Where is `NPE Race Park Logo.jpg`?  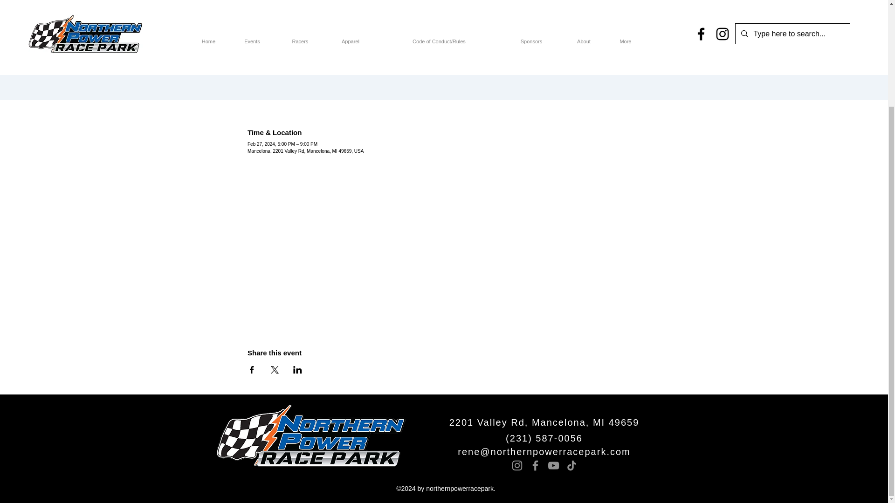 NPE Race Park Logo.jpg is located at coordinates (310, 435).